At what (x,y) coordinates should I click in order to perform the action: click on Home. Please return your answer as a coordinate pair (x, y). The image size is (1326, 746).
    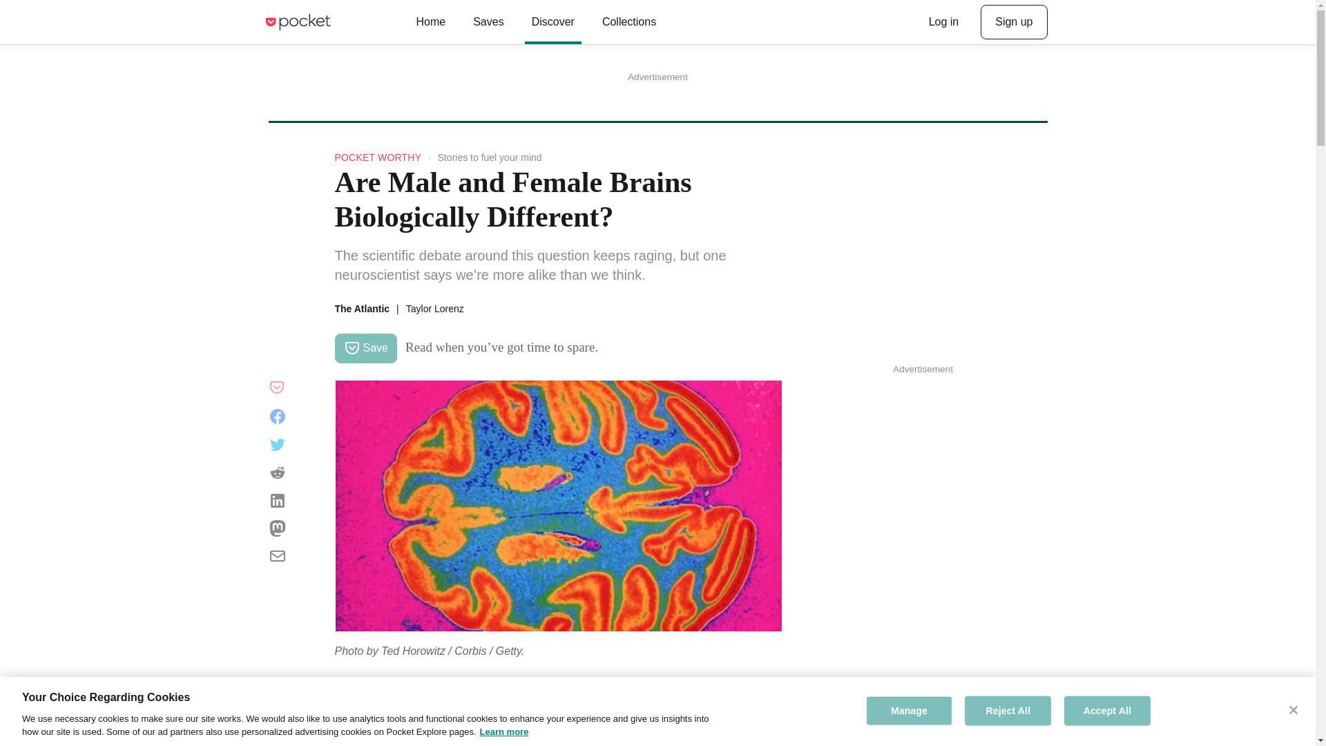
    Looking at the image, I should click on (430, 22).